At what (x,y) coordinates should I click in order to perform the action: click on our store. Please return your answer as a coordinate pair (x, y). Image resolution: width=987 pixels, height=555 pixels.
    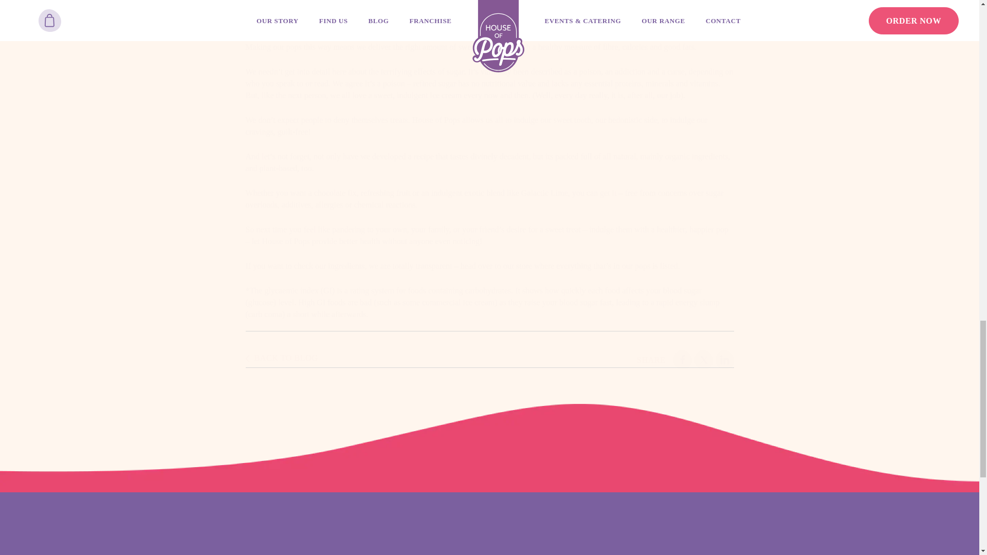
    Looking at the image, I should click on (517, 265).